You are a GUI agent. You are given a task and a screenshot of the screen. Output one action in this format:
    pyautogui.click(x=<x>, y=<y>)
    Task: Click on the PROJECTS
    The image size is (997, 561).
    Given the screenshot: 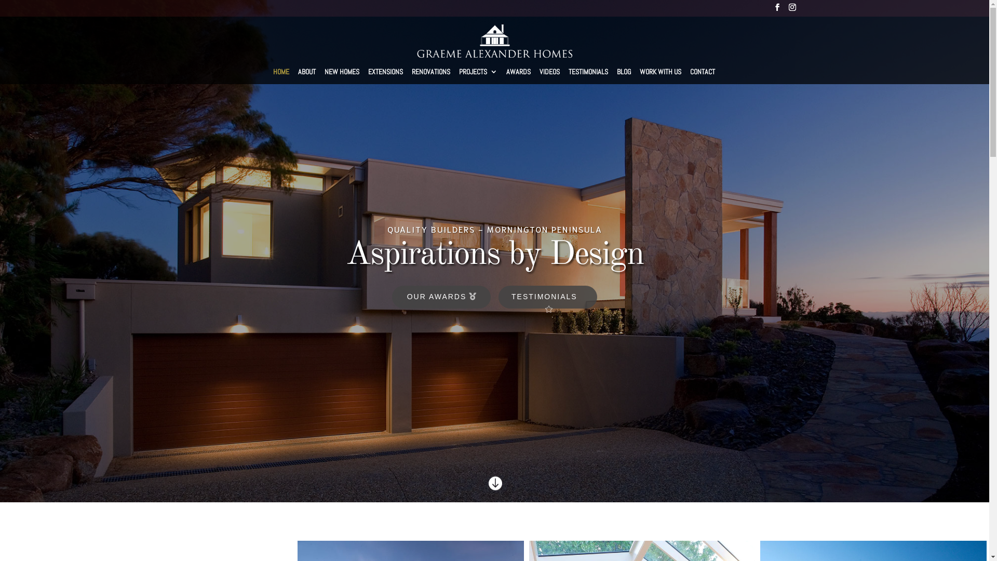 What is the action you would take?
    pyautogui.click(x=478, y=76)
    